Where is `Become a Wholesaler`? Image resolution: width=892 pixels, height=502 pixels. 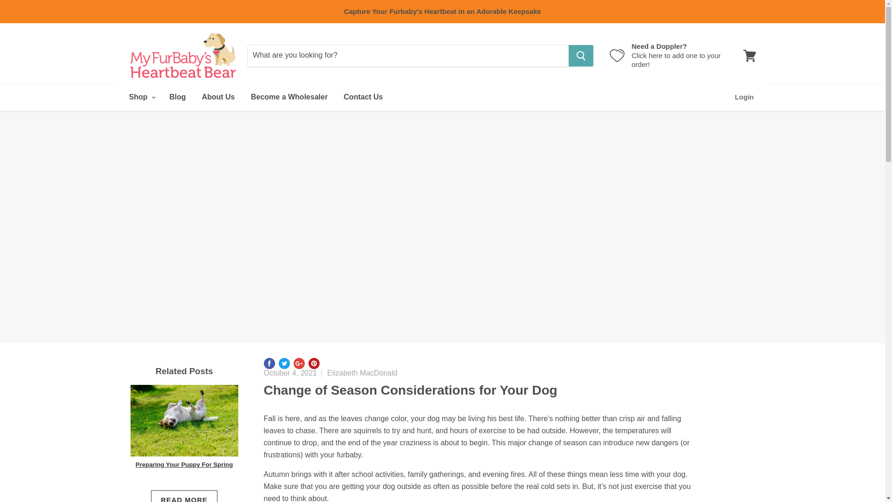 Become a Wholesaler is located at coordinates (667, 55).